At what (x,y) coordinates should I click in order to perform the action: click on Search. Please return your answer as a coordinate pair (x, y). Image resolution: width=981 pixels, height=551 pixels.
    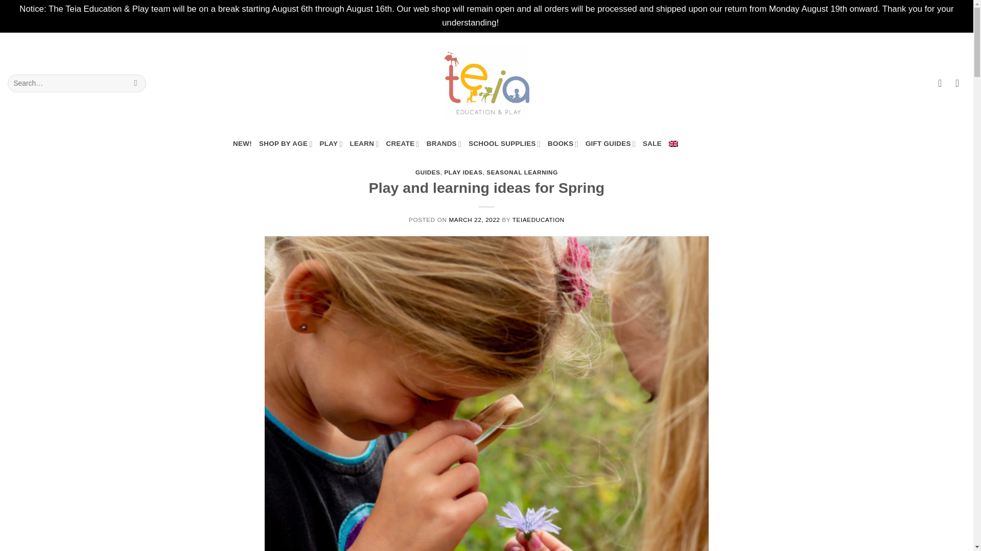
    Looking at the image, I should click on (135, 83).